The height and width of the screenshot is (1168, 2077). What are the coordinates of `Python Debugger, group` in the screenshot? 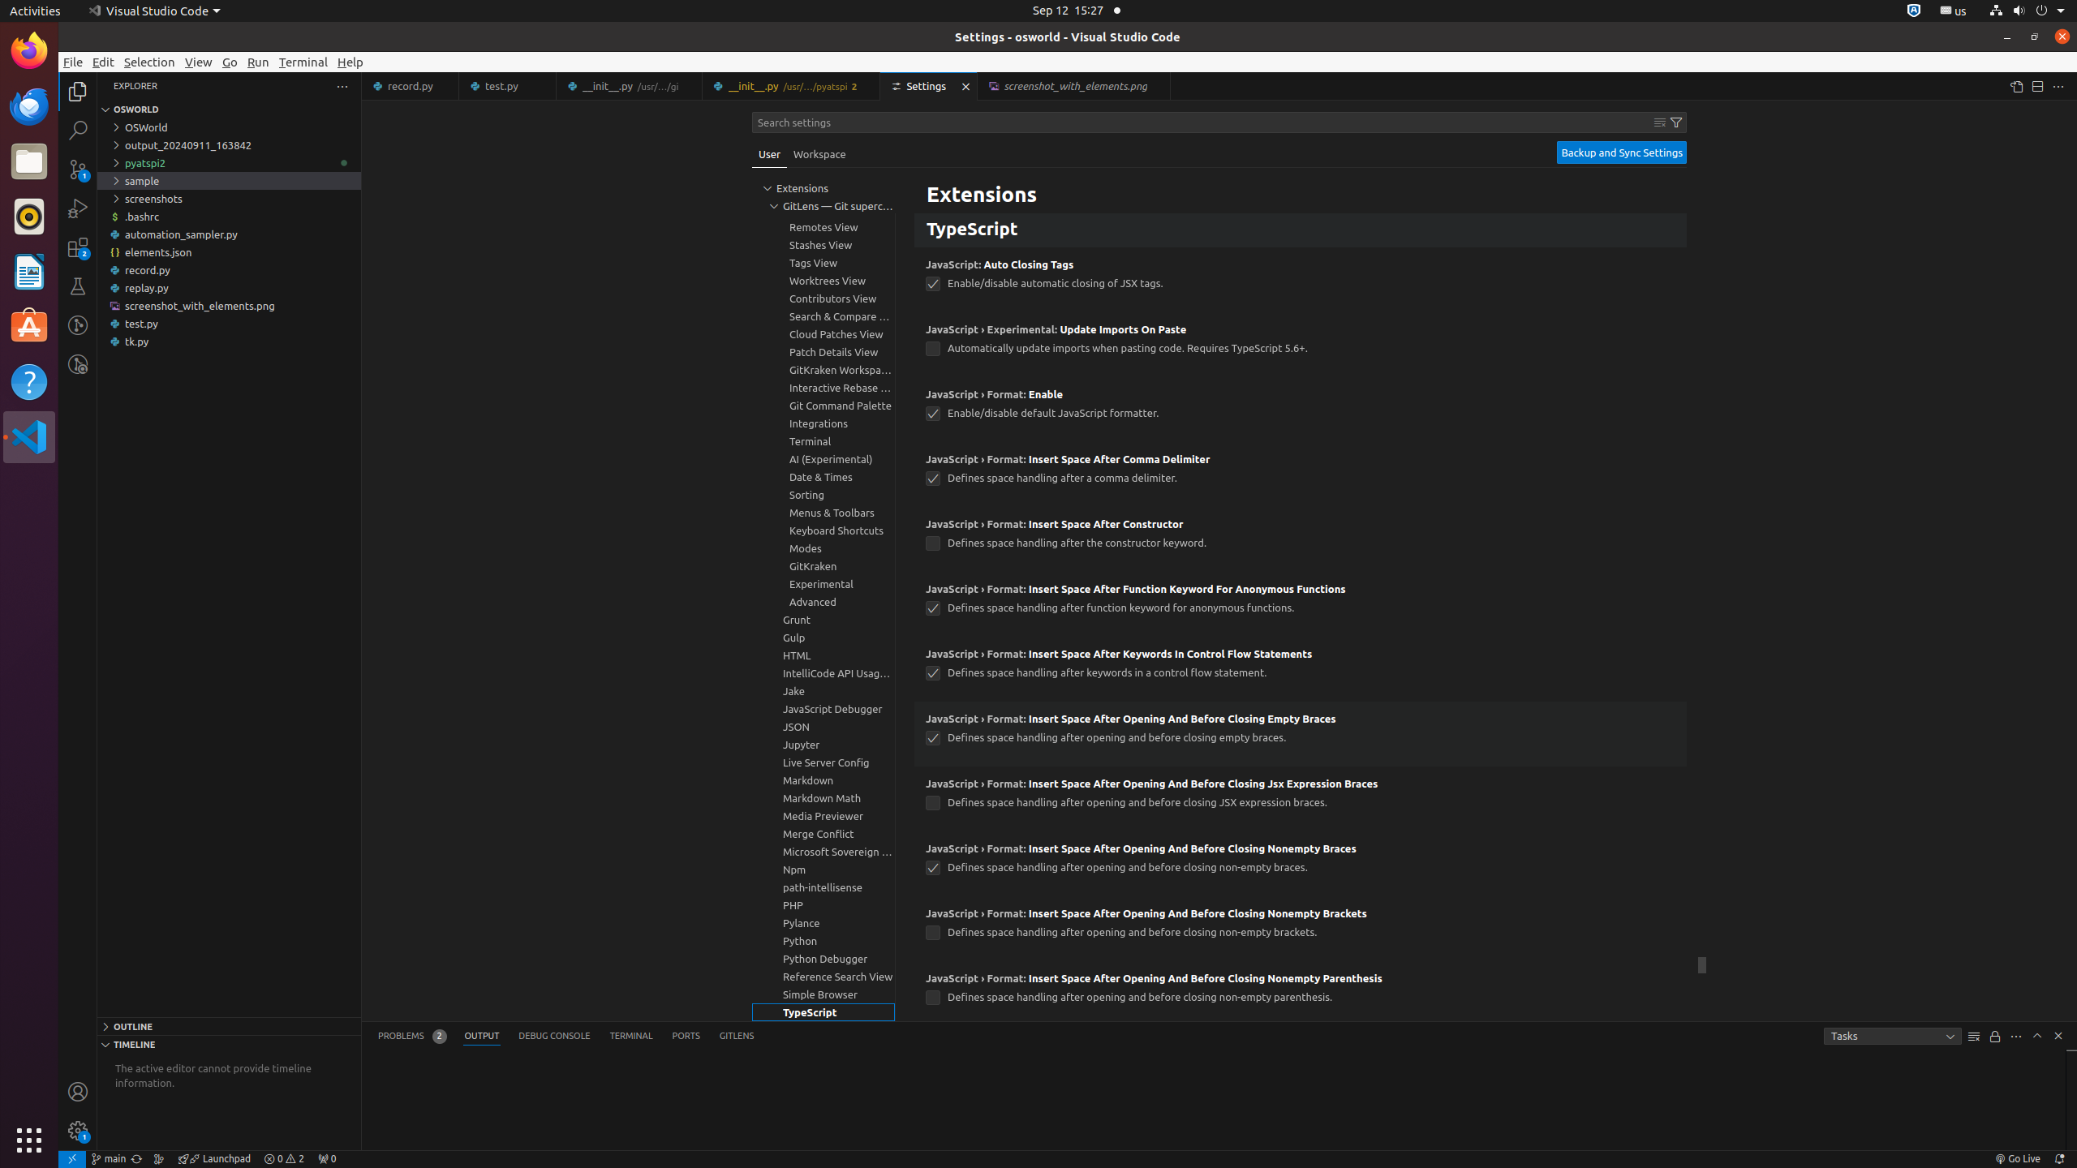 It's located at (823, 959).